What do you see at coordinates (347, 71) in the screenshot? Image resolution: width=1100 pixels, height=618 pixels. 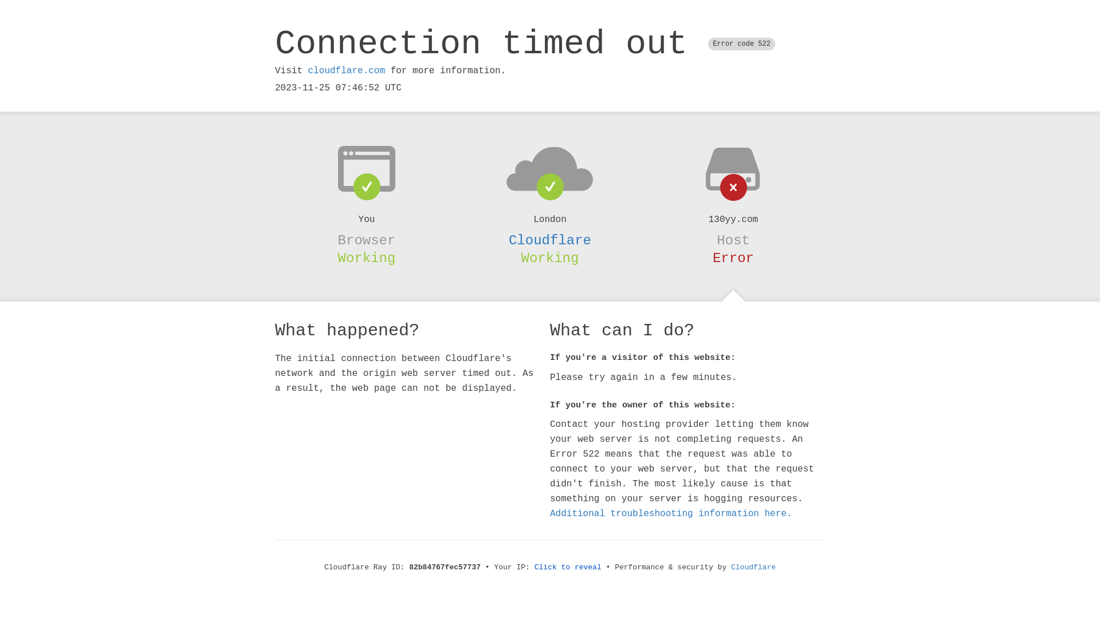 I see `cloudflare.com` at bounding box center [347, 71].